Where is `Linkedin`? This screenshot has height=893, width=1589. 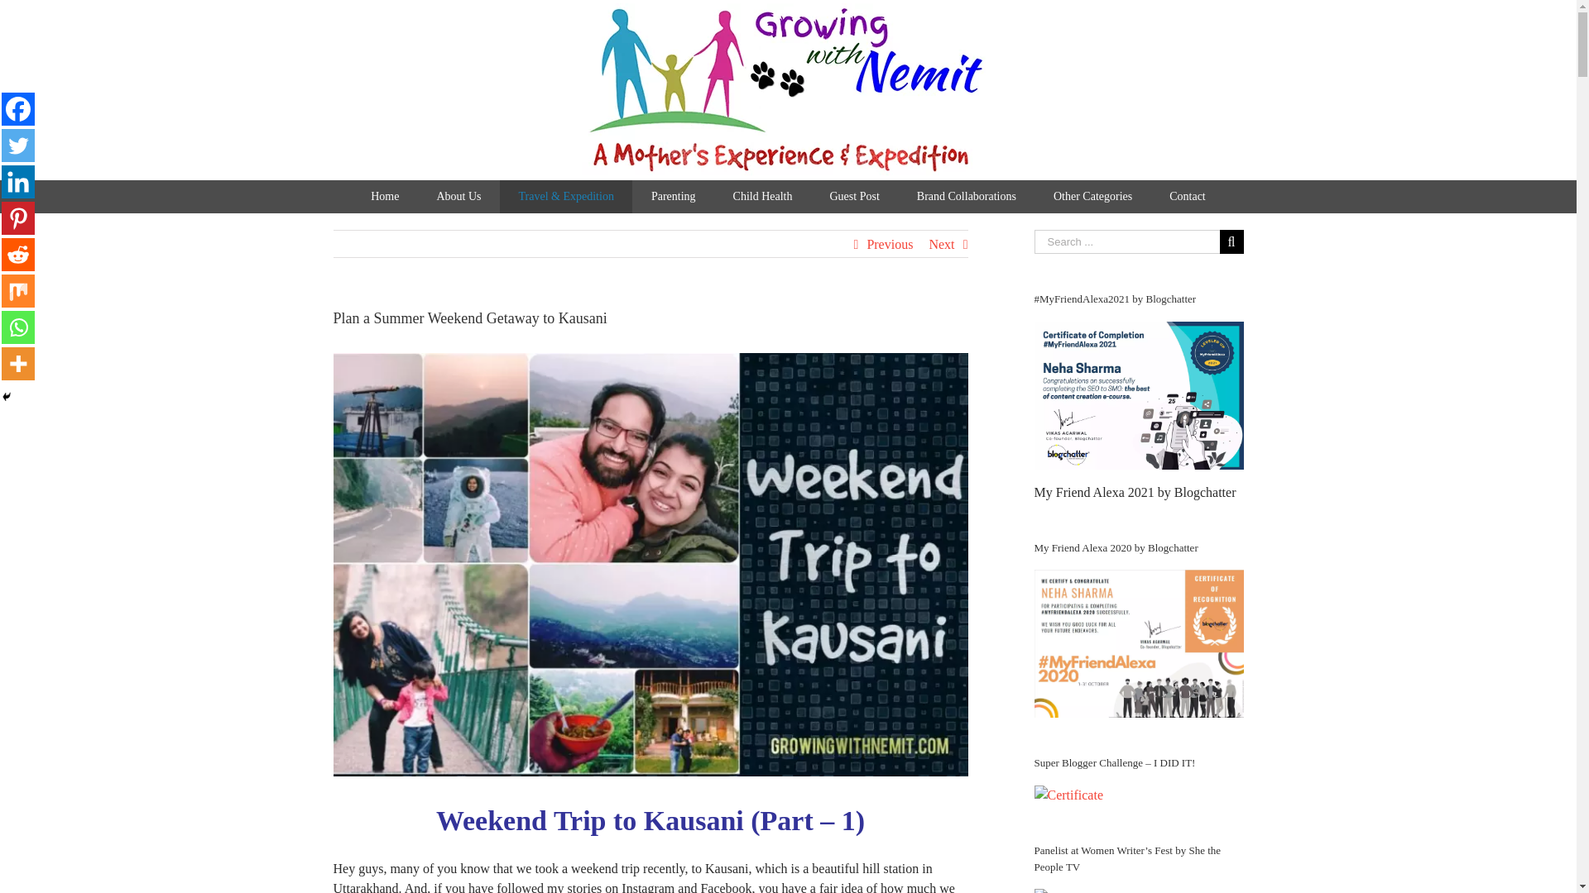 Linkedin is located at coordinates (18, 181).